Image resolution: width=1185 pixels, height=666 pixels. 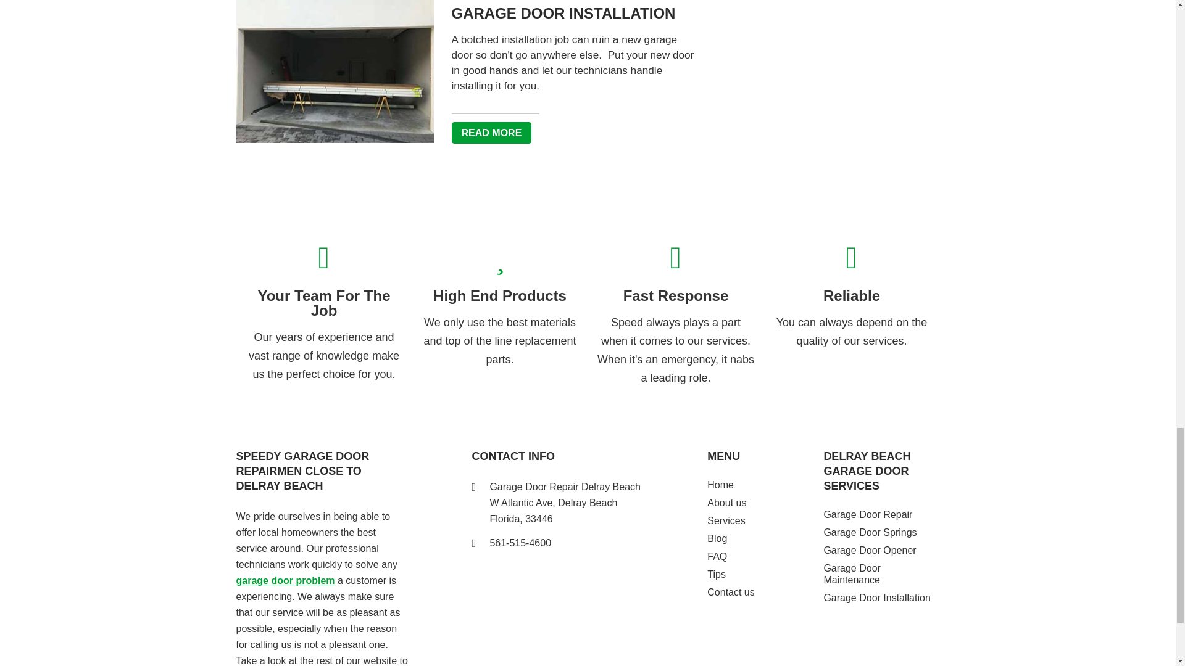 I want to click on Garage door repair services, so click(x=285, y=581).